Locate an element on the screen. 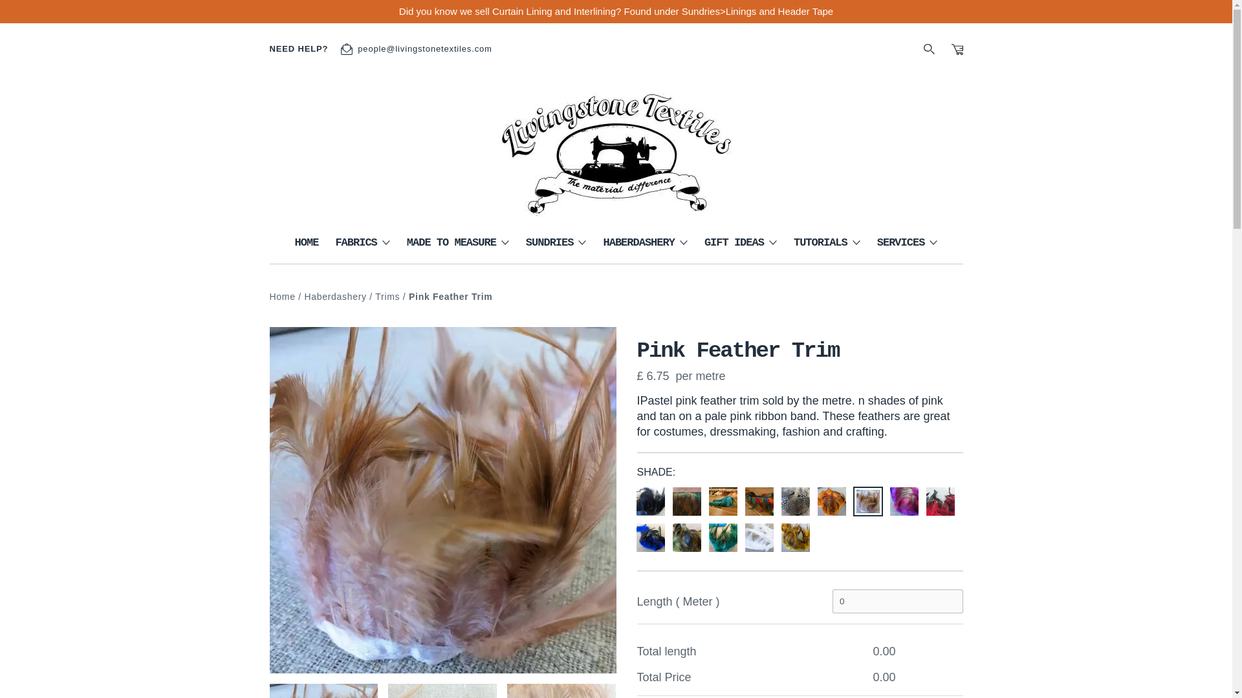 Image resolution: width=1242 pixels, height=698 pixels. GIFT IDEAS is located at coordinates (740, 248).